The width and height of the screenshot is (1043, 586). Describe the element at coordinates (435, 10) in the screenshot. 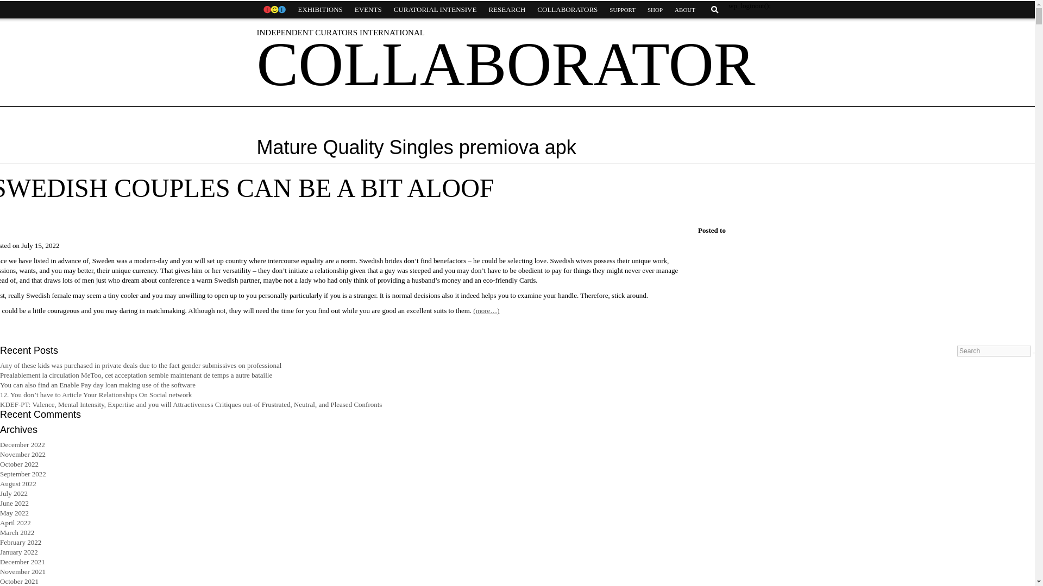

I see `CURATORIAL INTENSIVE` at that location.